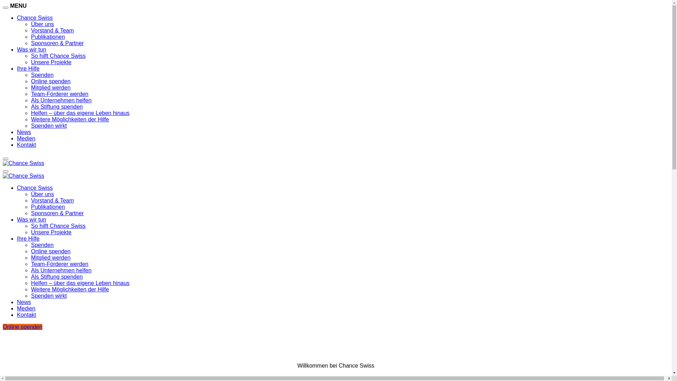 Image resolution: width=677 pixels, height=381 pixels. Describe the element at coordinates (26, 315) in the screenshot. I see `Kontakt` at that location.